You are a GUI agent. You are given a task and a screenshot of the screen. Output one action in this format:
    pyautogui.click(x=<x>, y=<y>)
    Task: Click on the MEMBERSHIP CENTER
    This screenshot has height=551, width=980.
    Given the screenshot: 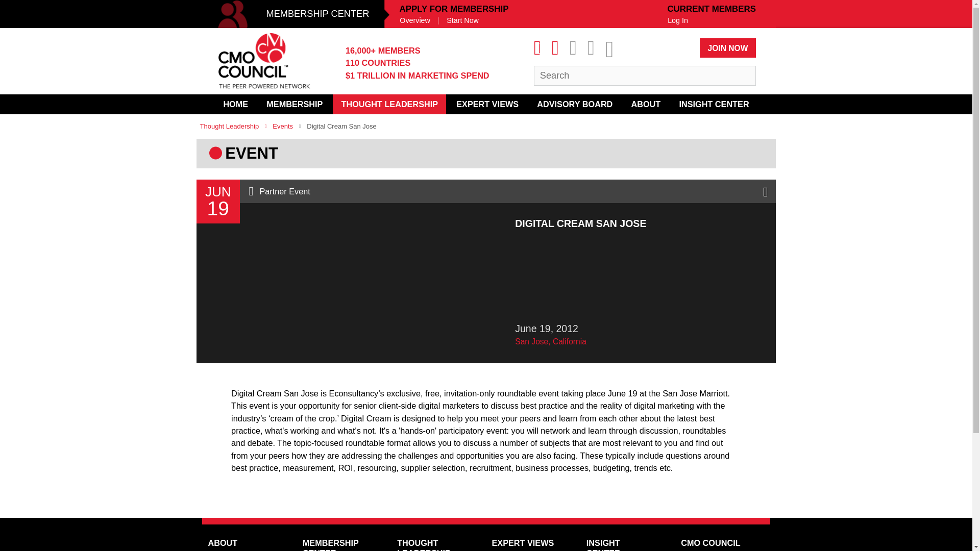 What is the action you would take?
    pyautogui.click(x=295, y=14)
    